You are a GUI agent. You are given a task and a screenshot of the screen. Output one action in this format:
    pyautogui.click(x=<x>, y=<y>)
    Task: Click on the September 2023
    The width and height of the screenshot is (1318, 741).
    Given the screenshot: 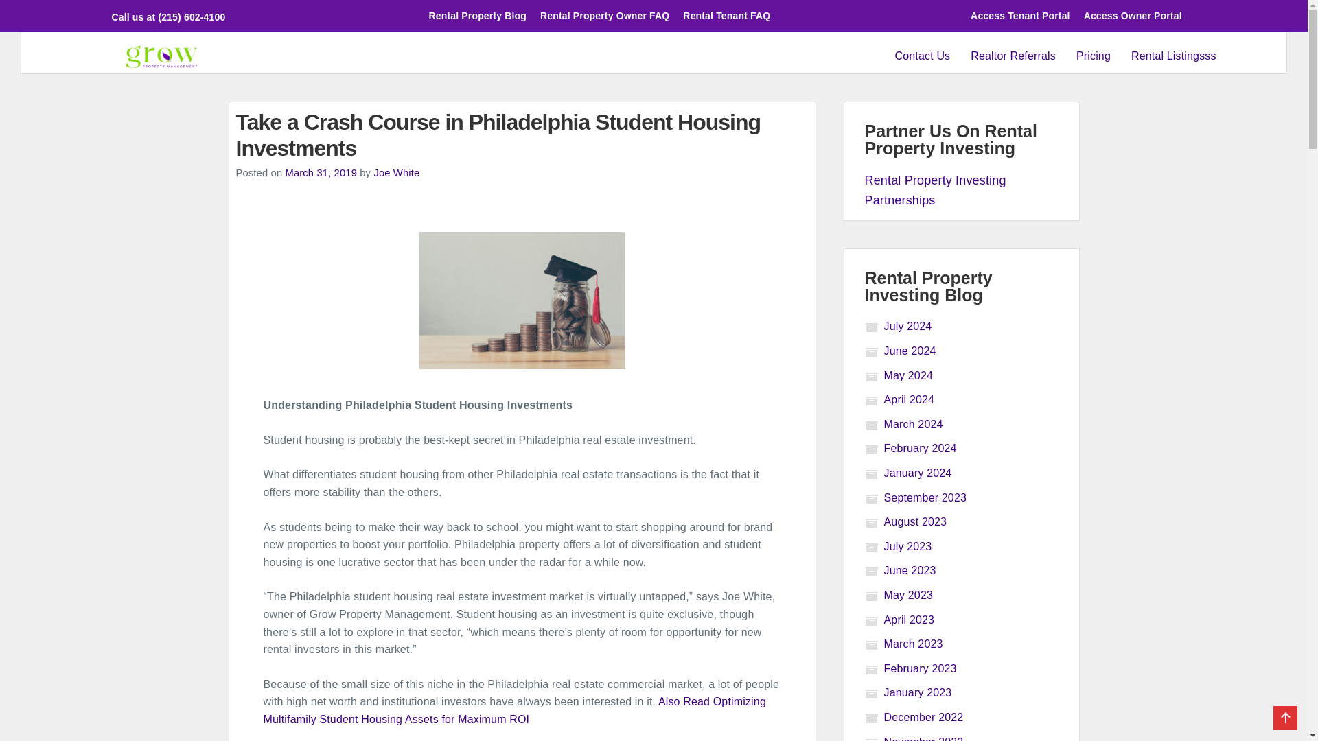 What is the action you would take?
    pyautogui.click(x=916, y=498)
    